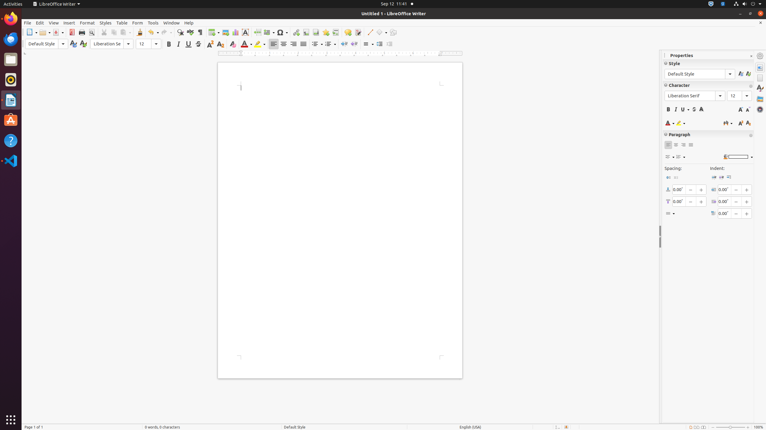 This screenshot has height=430, width=766. Describe the element at coordinates (382, 32) in the screenshot. I see `Basic Shapes` at that location.